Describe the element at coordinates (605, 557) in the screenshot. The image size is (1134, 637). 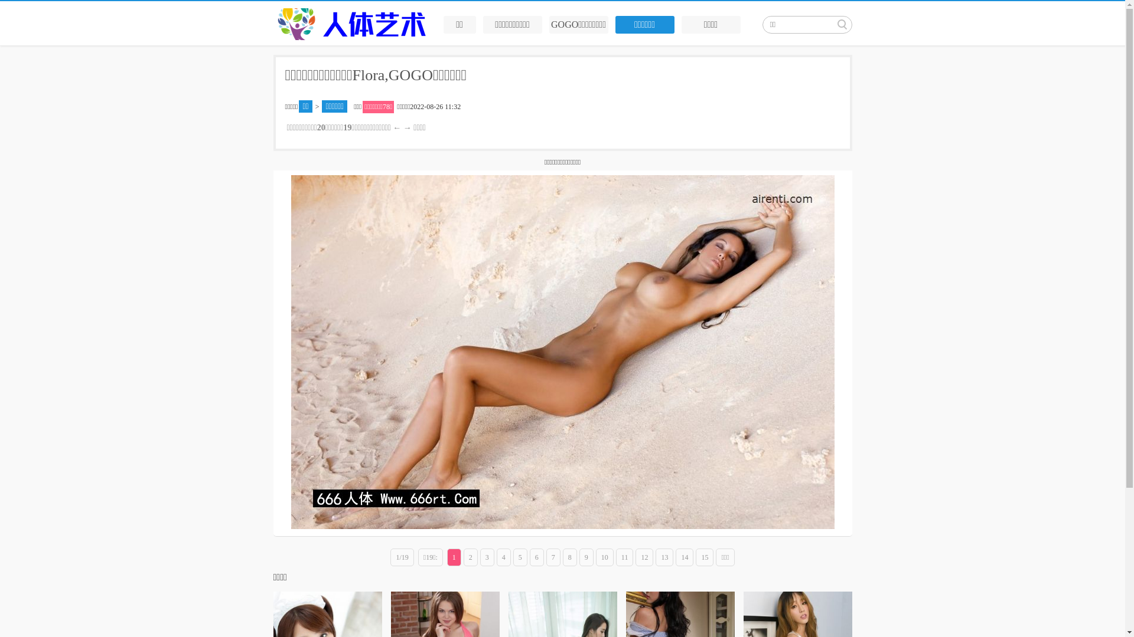
I see `10` at that location.